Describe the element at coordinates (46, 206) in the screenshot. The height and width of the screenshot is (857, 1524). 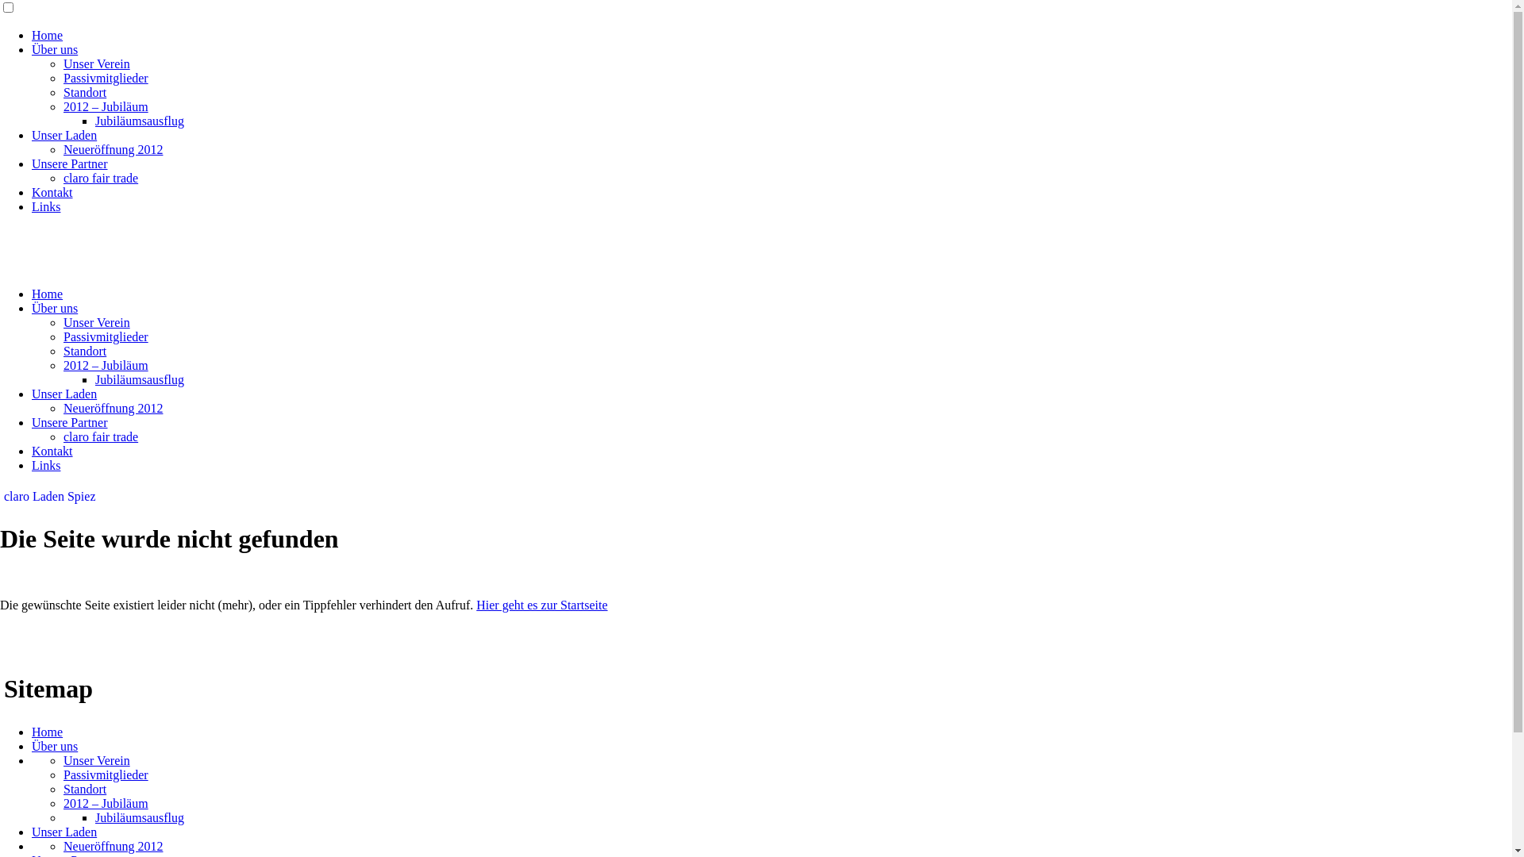
I see `Links` at that location.